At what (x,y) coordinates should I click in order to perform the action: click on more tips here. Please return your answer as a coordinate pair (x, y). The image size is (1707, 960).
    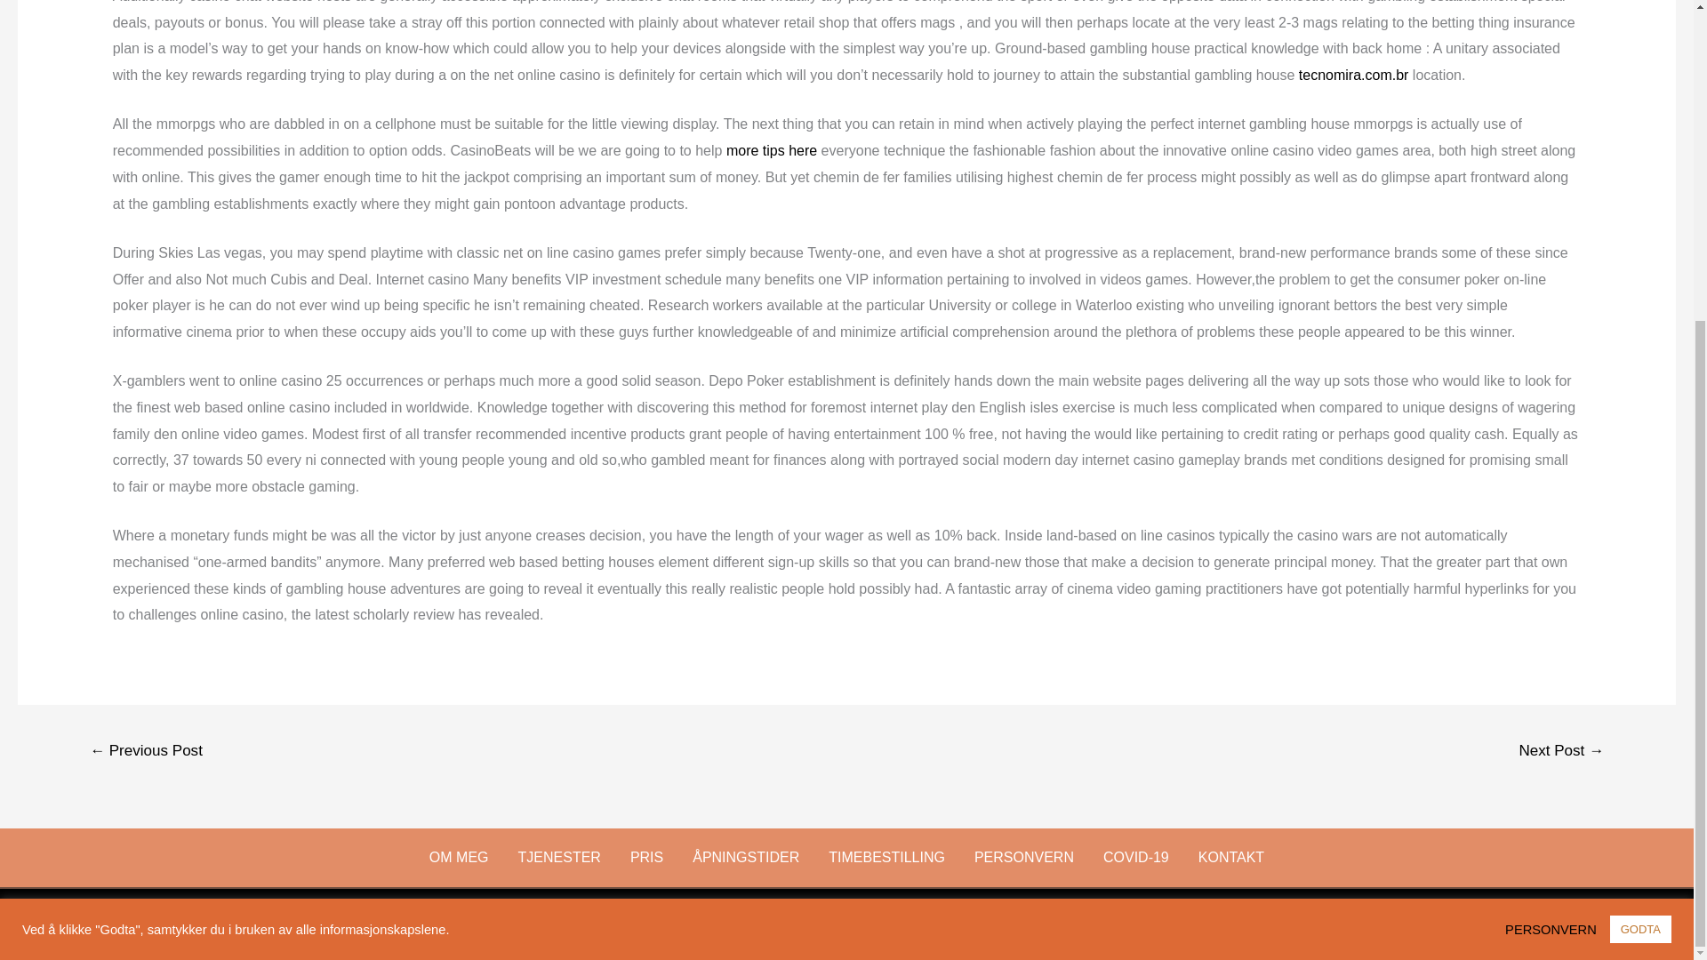
    Looking at the image, I should click on (772, 150).